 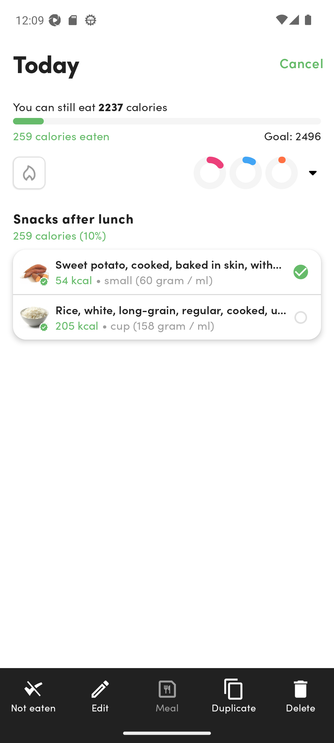 I want to click on calorie_icon, so click(x=29, y=173).